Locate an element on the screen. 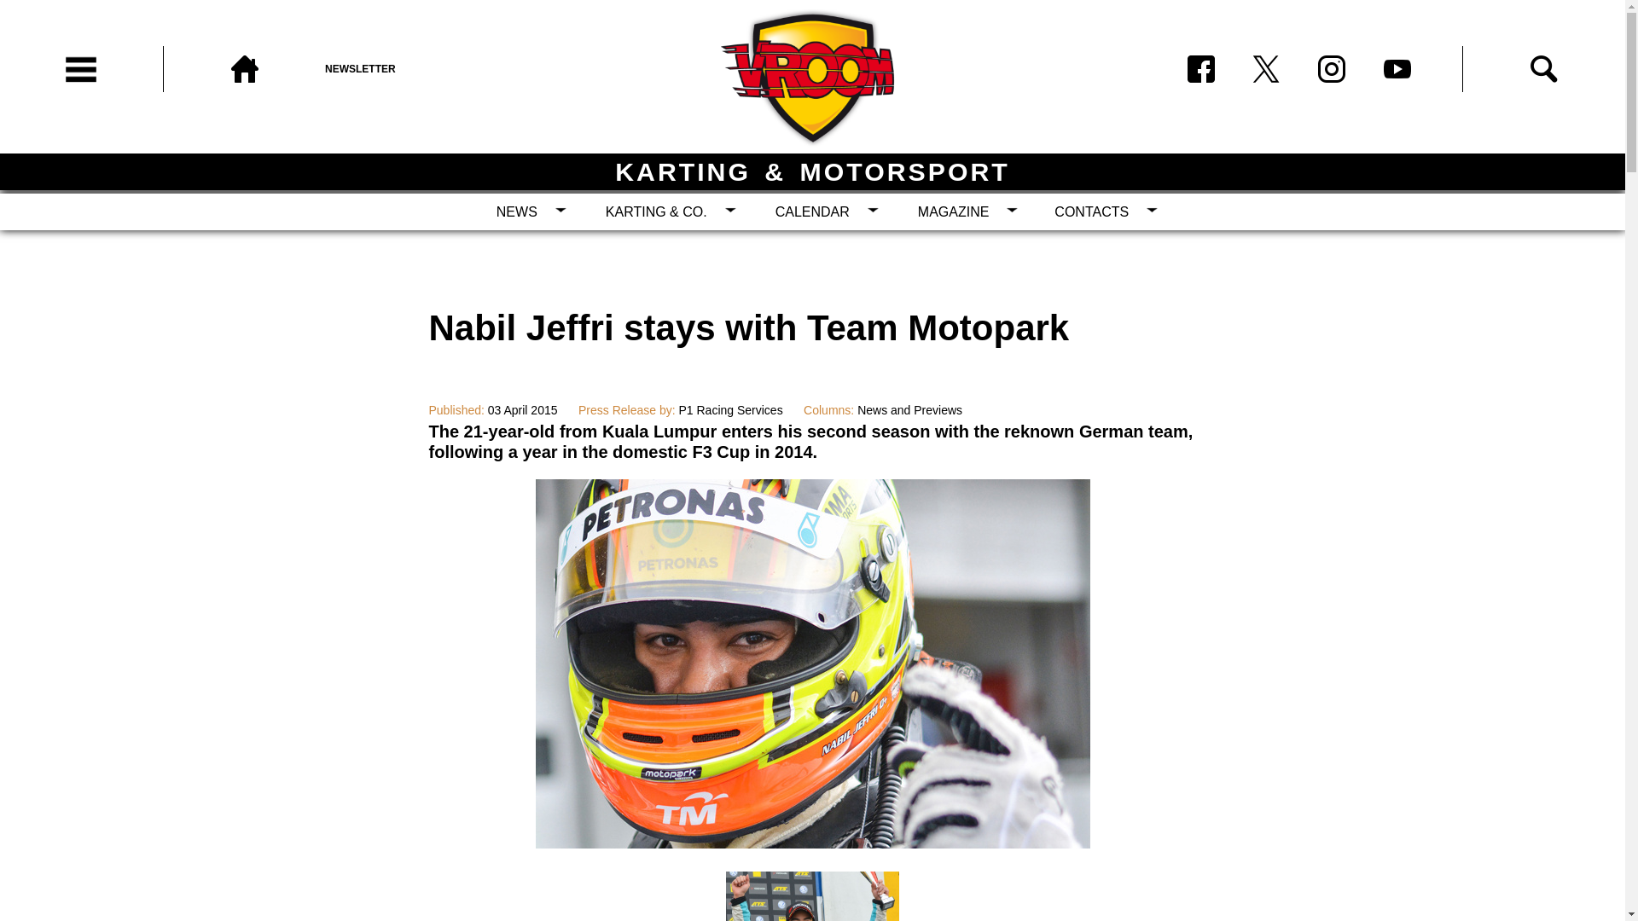 The width and height of the screenshot is (1638, 921). Nabil Jeffri stays with Team Motopark is located at coordinates (812, 843).